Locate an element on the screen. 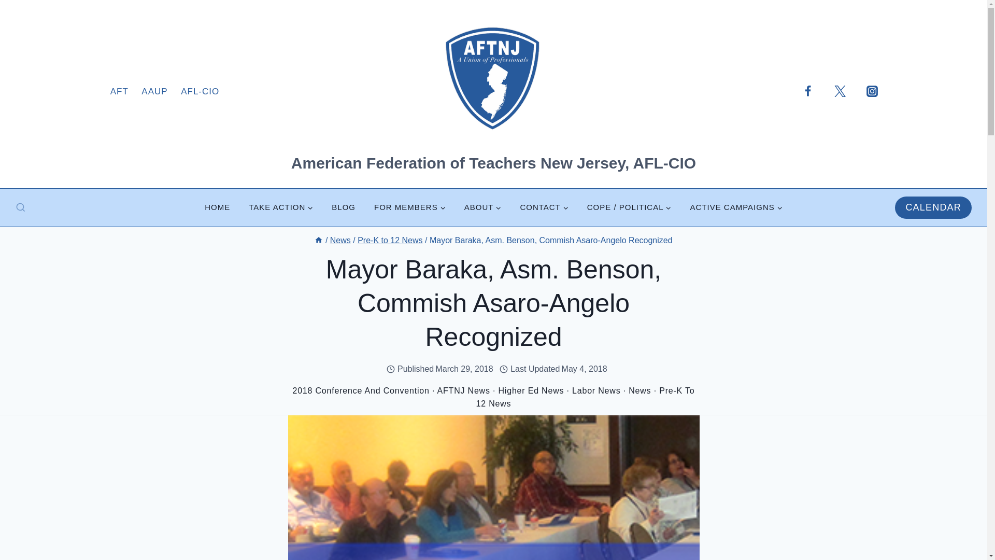 The image size is (995, 560). BLOG is located at coordinates (344, 207).